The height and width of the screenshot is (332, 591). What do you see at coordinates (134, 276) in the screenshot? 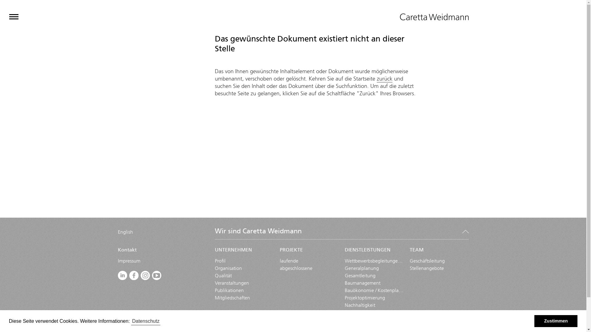
I see `Facebook` at bounding box center [134, 276].